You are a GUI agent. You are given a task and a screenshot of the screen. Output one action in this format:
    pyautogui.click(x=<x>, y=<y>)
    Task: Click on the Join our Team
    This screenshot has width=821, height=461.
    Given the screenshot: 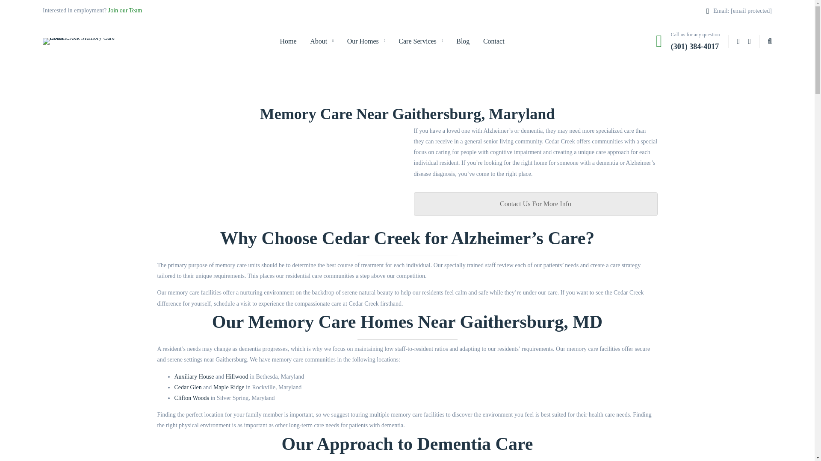 What is the action you would take?
    pyautogui.click(x=125, y=10)
    